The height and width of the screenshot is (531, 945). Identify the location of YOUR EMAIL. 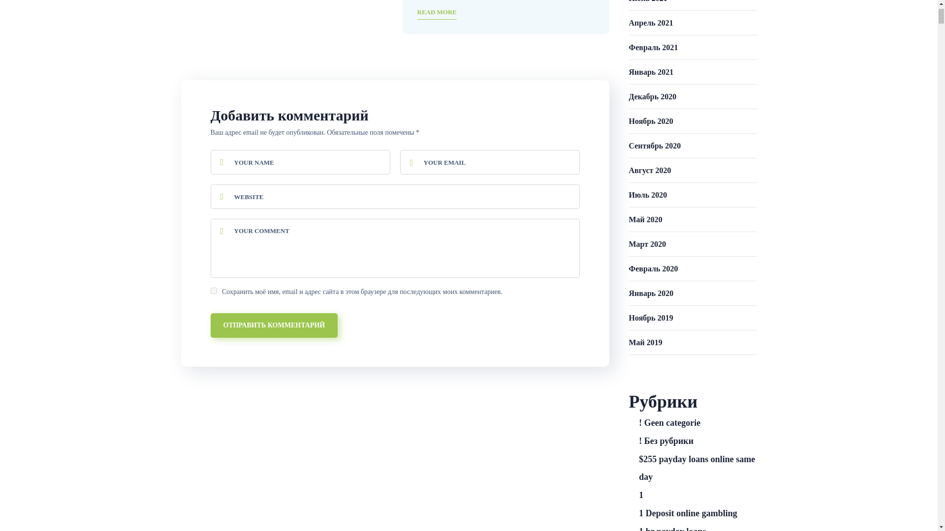
(489, 162).